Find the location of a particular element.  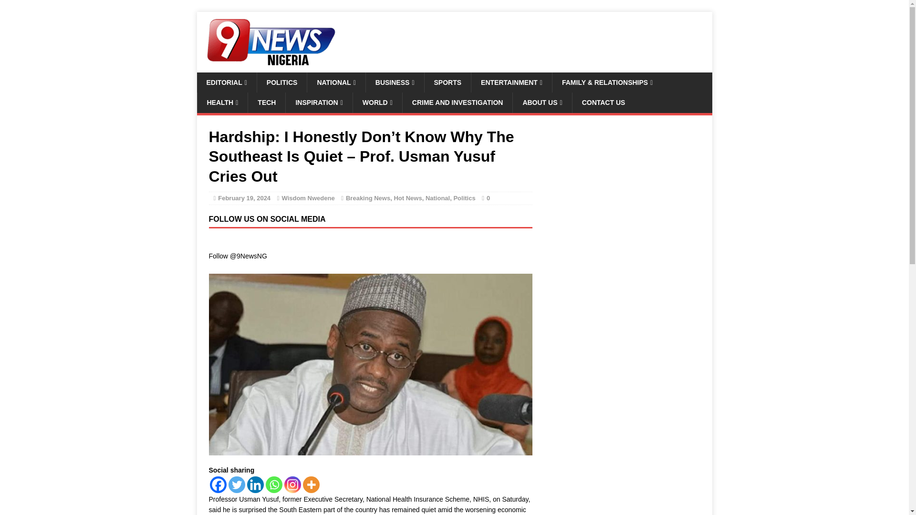

HEALTH is located at coordinates (222, 103).